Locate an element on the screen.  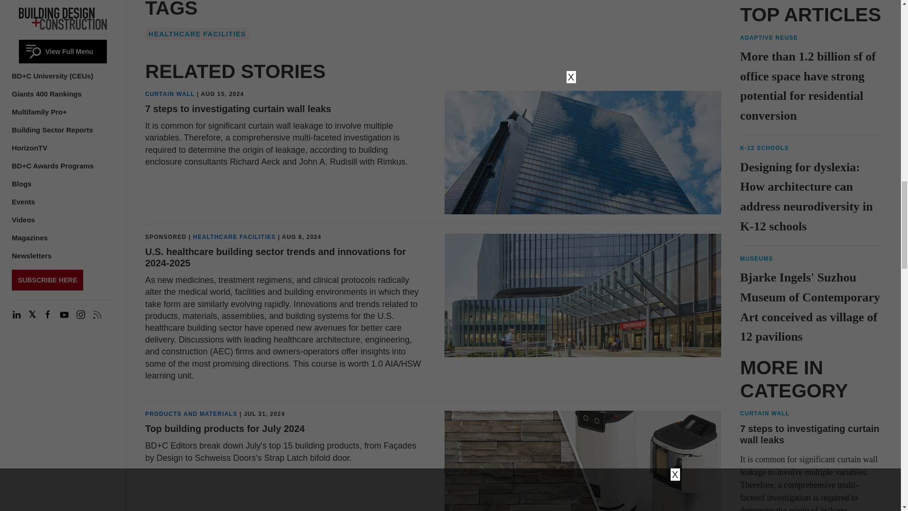
PRODUCTS AND MATERIALS is located at coordinates (191, 414).